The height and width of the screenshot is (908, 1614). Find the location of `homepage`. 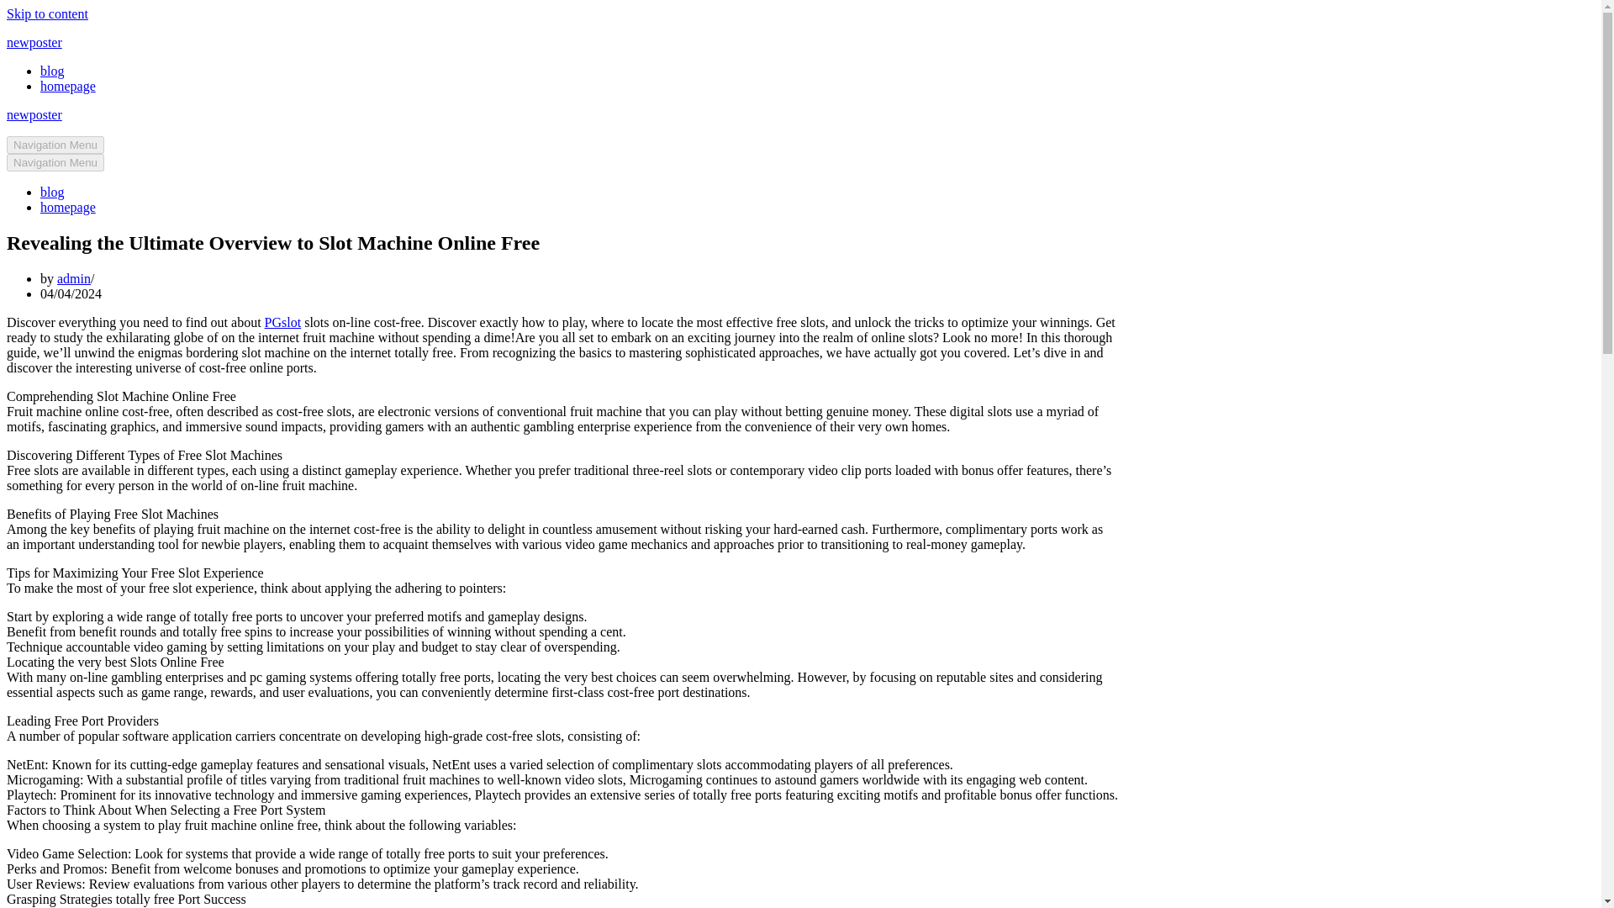

homepage is located at coordinates (67, 86).